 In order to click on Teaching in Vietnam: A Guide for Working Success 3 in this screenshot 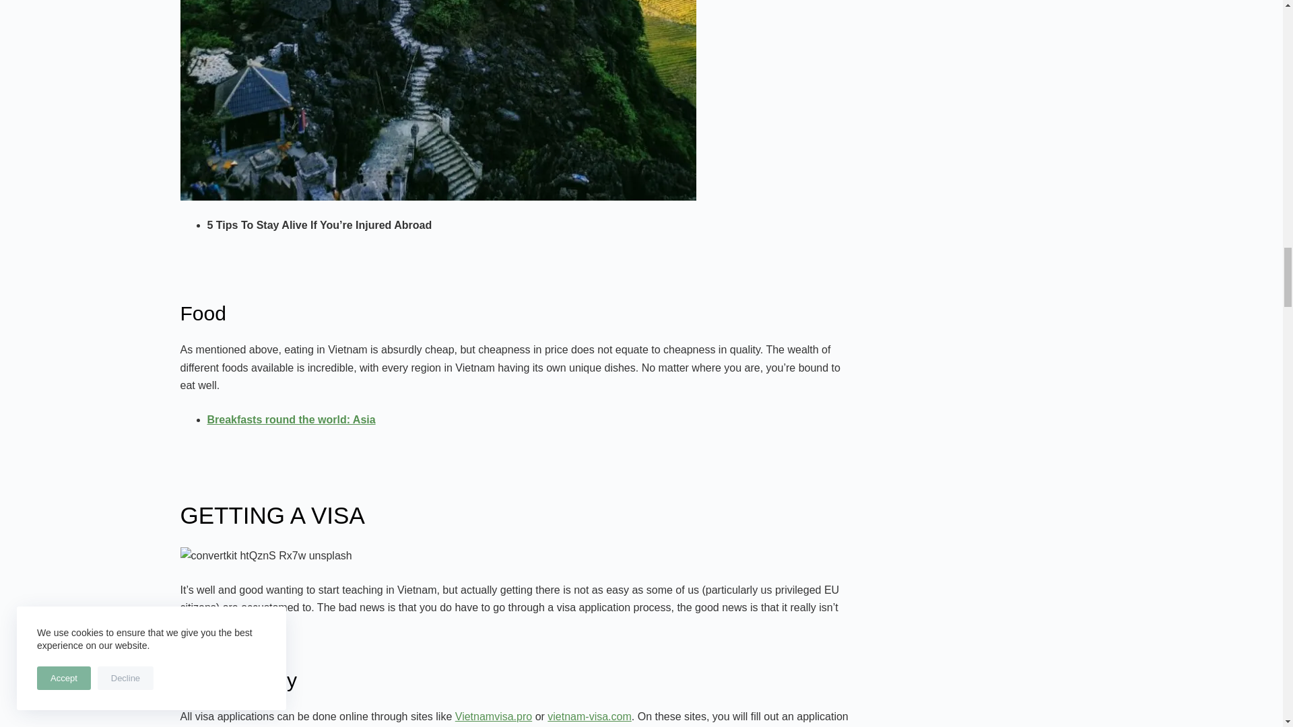, I will do `click(438, 100)`.